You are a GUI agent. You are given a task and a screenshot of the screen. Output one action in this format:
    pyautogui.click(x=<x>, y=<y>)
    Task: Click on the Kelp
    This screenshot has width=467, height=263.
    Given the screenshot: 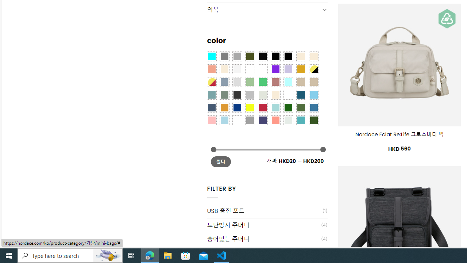 What is the action you would take?
    pyautogui.click(x=263, y=69)
    